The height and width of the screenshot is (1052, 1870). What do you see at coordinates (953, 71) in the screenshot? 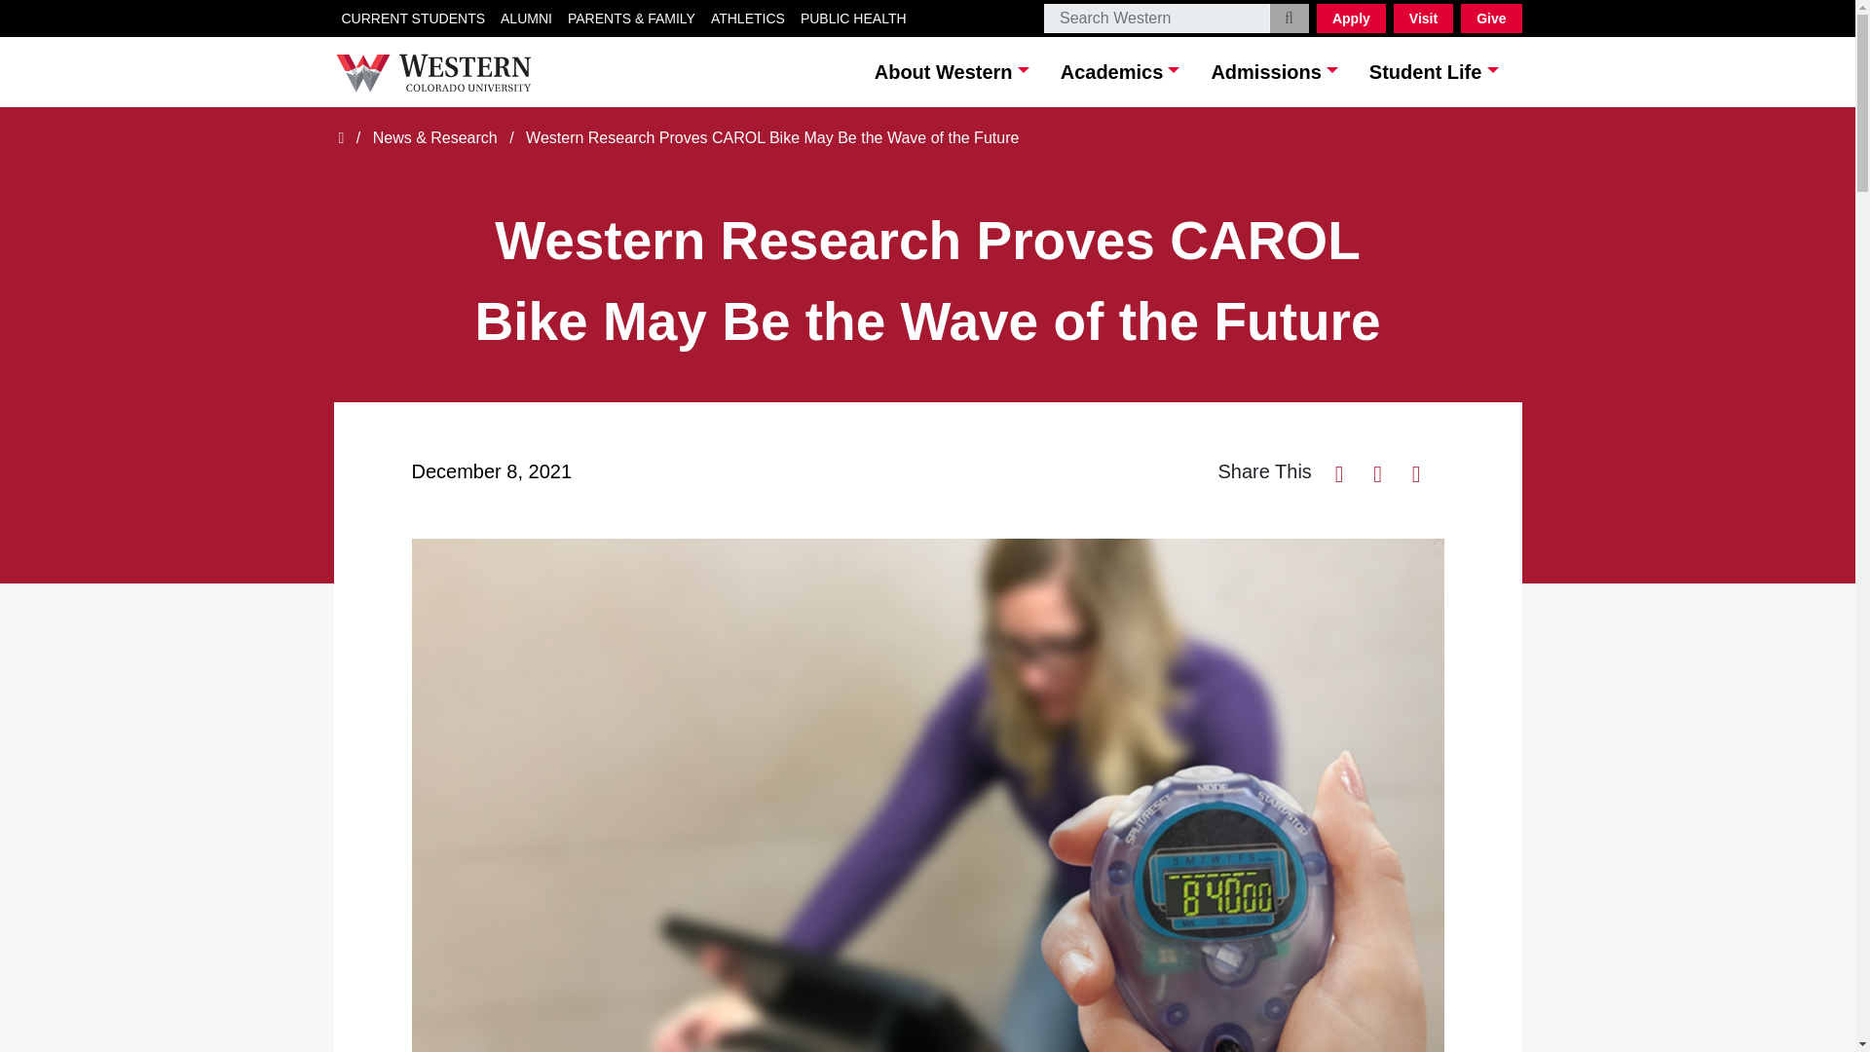
I see `About Western` at bounding box center [953, 71].